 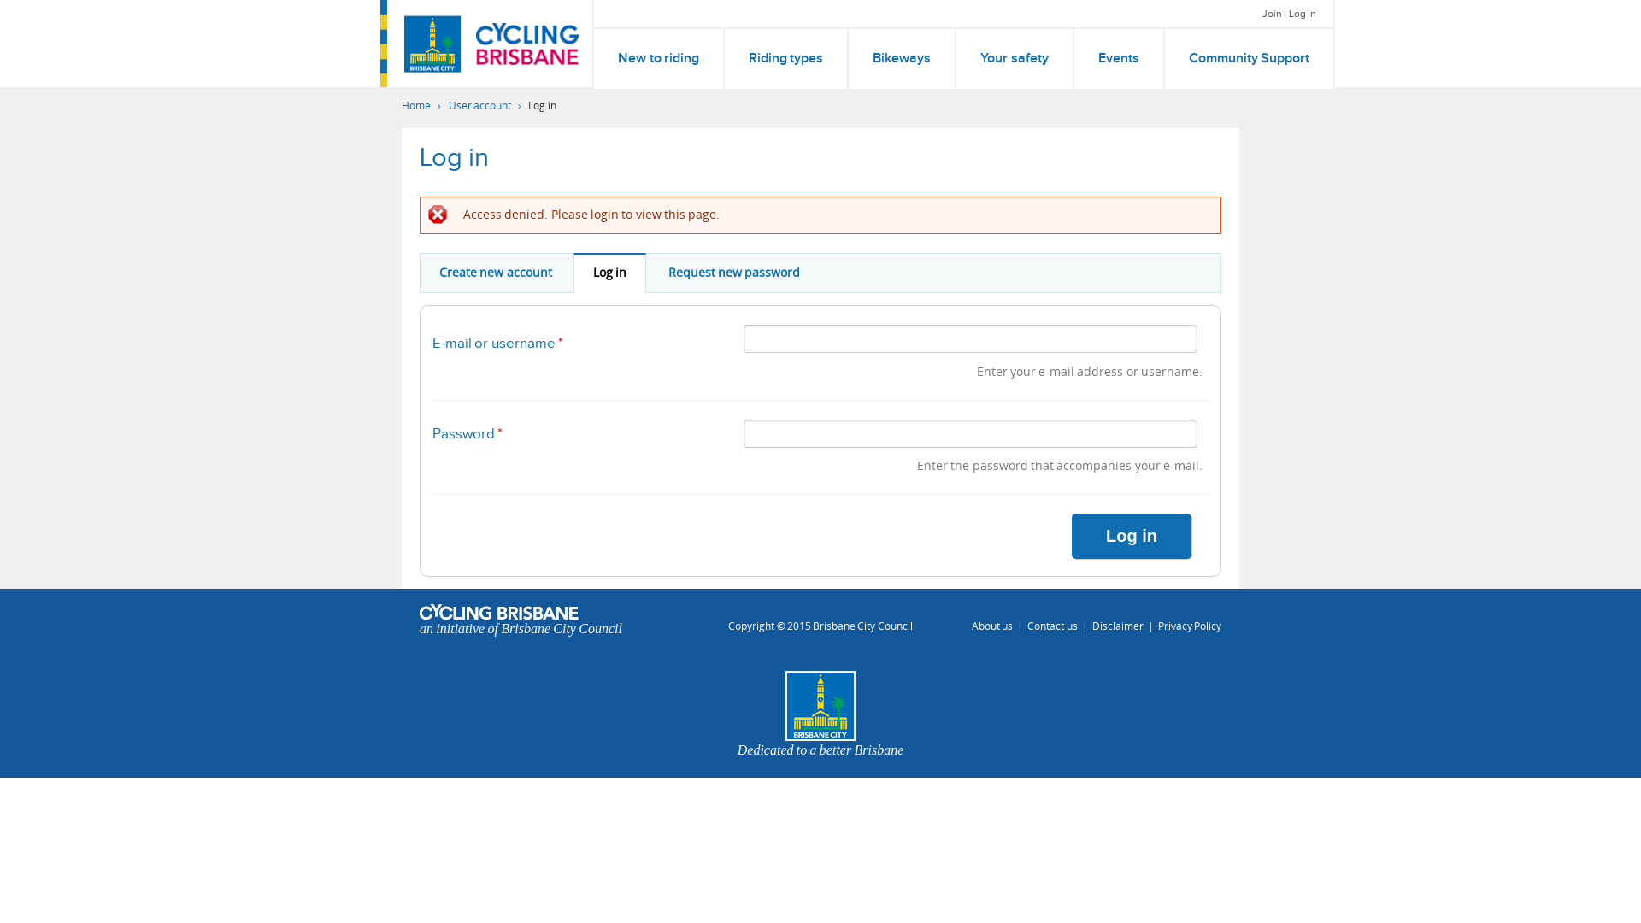 What do you see at coordinates (735, 273) in the screenshot?
I see `Request new password` at bounding box center [735, 273].